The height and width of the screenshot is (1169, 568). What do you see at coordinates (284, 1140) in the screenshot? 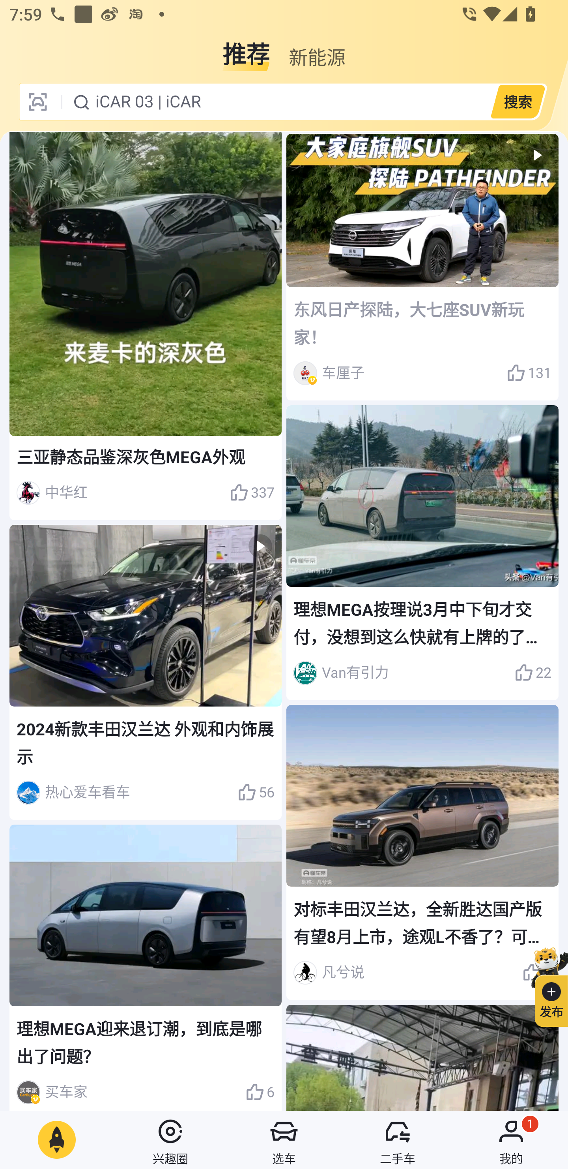
I see ` 选车` at bounding box center [284, 1140].